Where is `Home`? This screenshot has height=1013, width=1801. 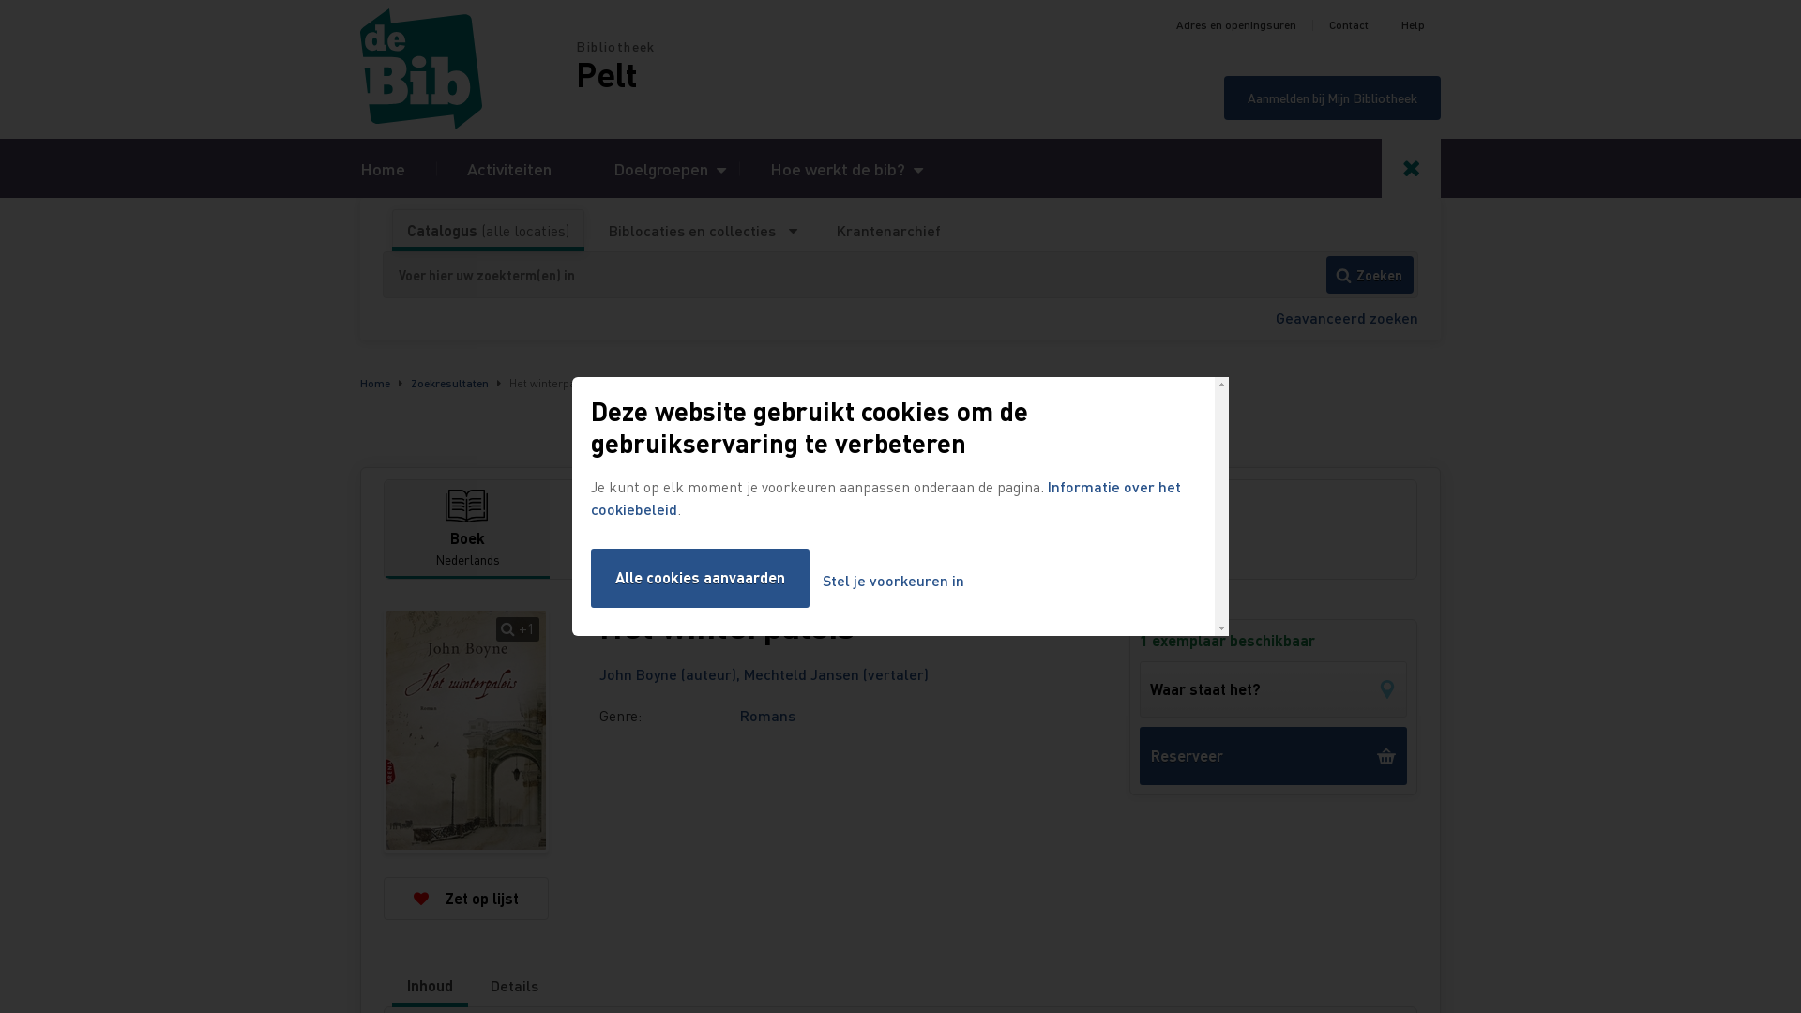 Home is located at coordinates (375, 383).